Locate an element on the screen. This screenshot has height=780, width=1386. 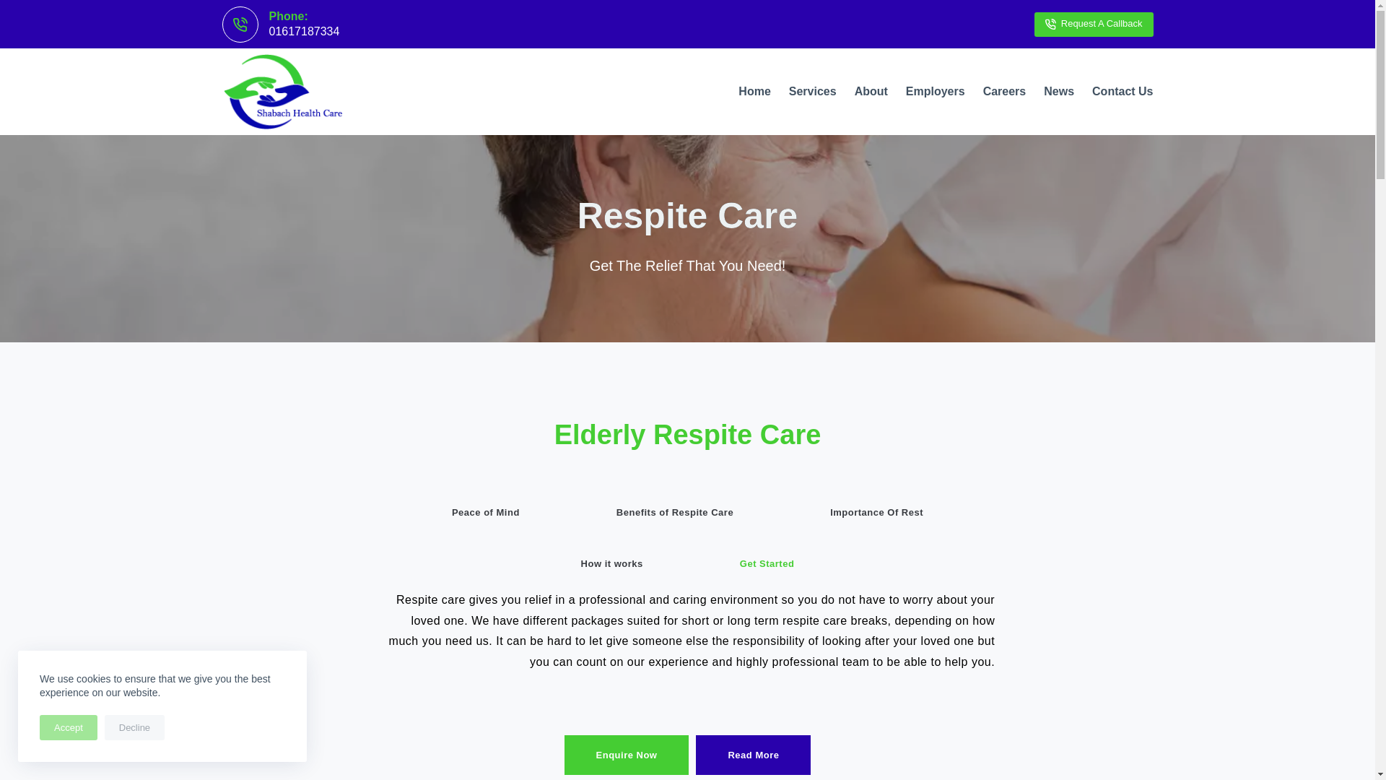
Importance Of Rest is located at coordinates (876, 512).